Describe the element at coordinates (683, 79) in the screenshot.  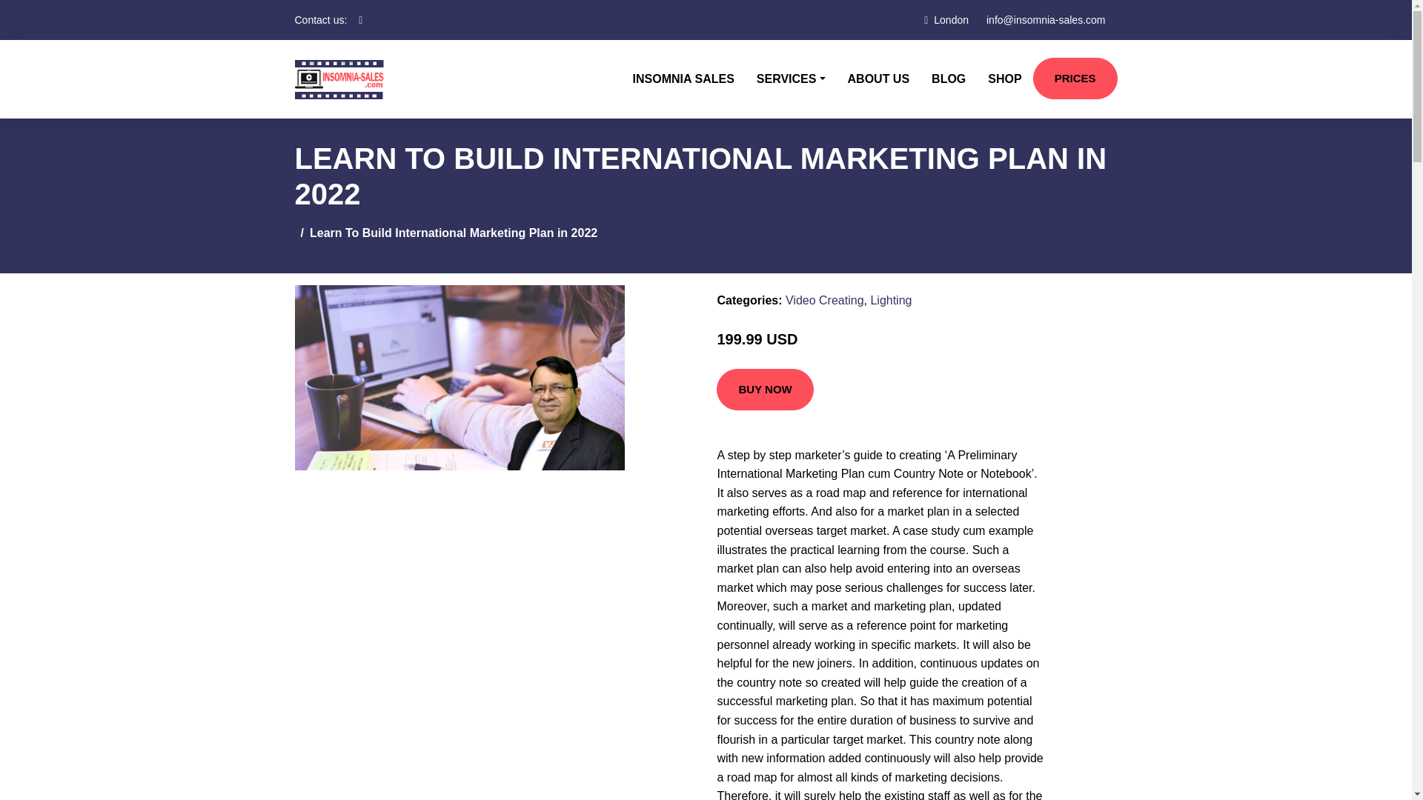
I see `INSOMNIA SALES` at that location.